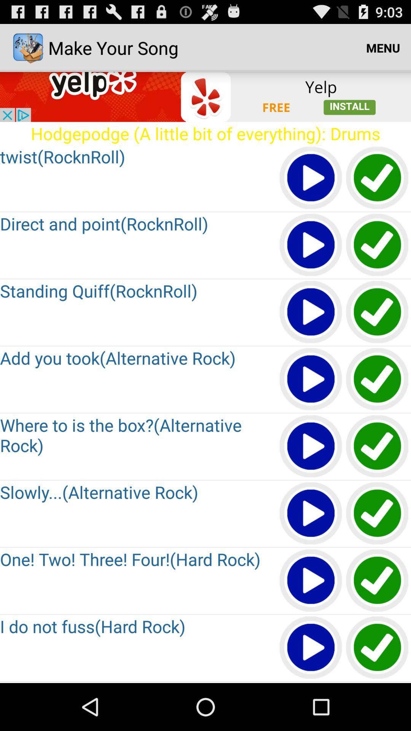 The width and height of the screenshot is (411, 731). Describe the element at coordinates (311, 447) in the screenshot. I see `play song` at that location.